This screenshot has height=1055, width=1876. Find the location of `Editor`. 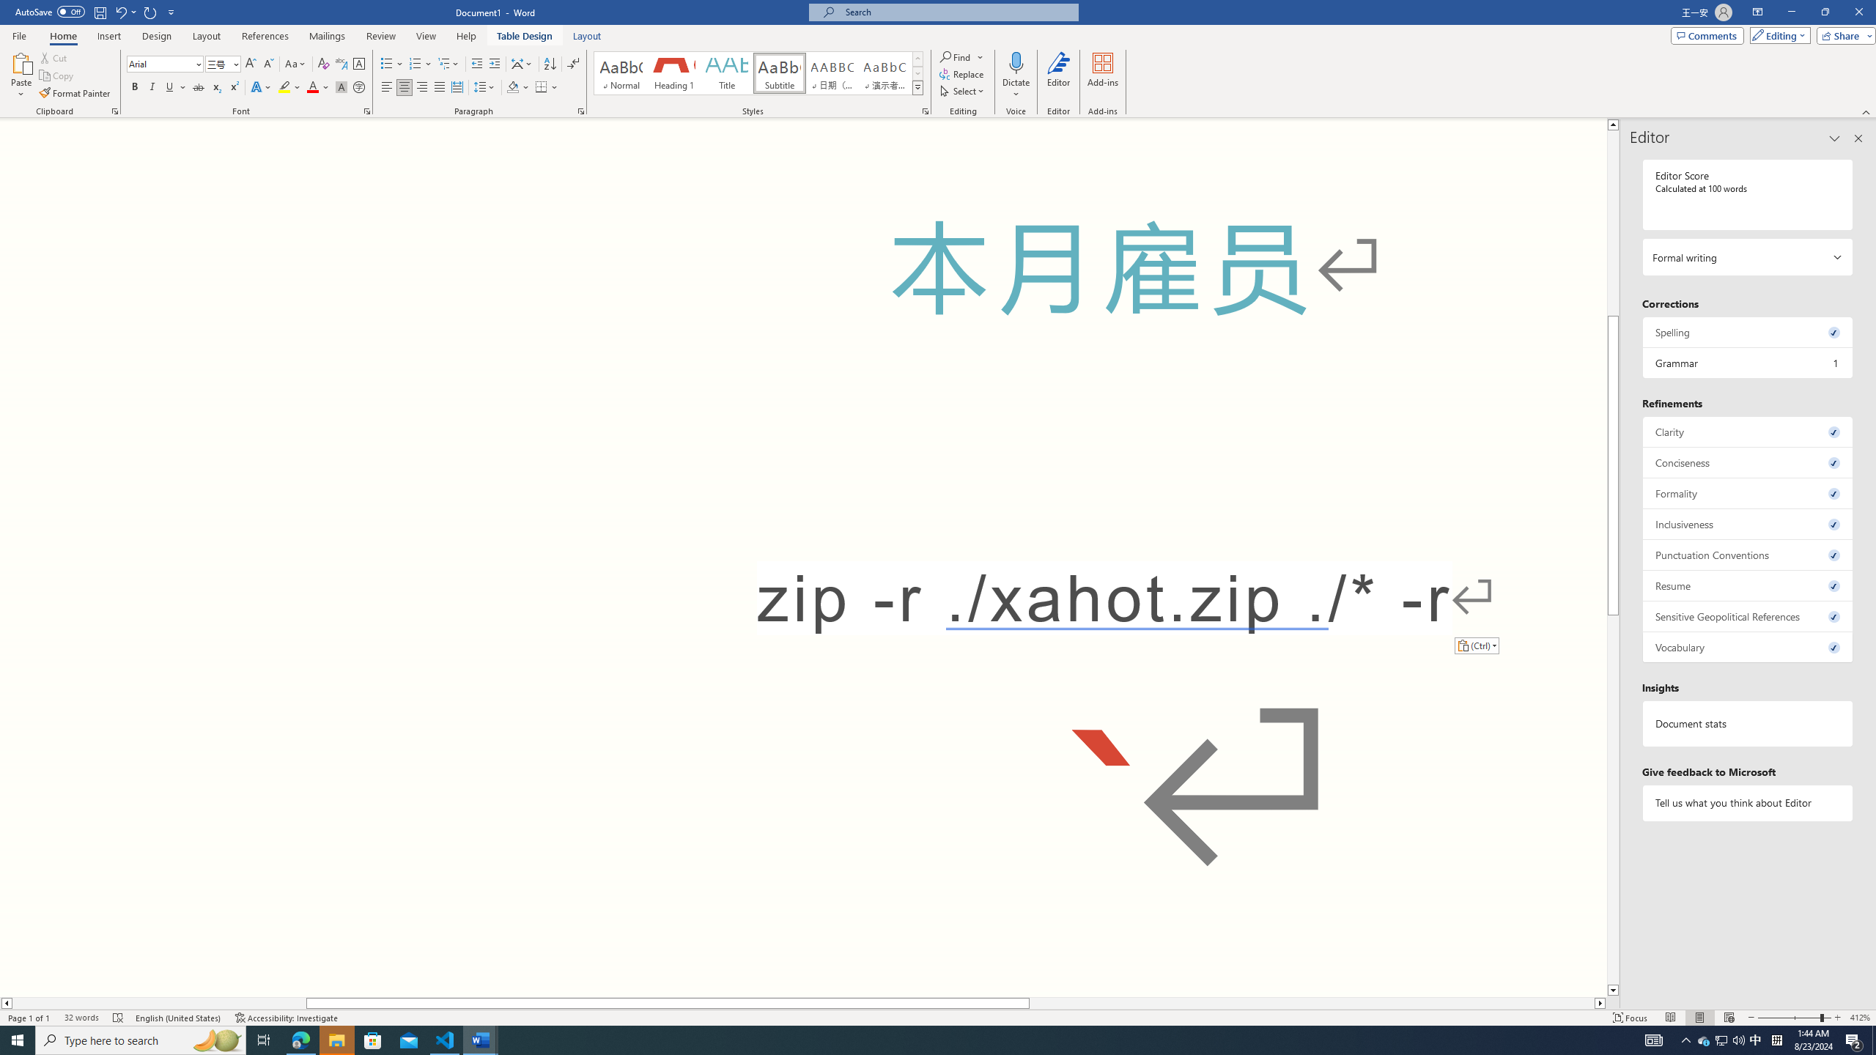

Editor is located at coordinates (1058, 75).